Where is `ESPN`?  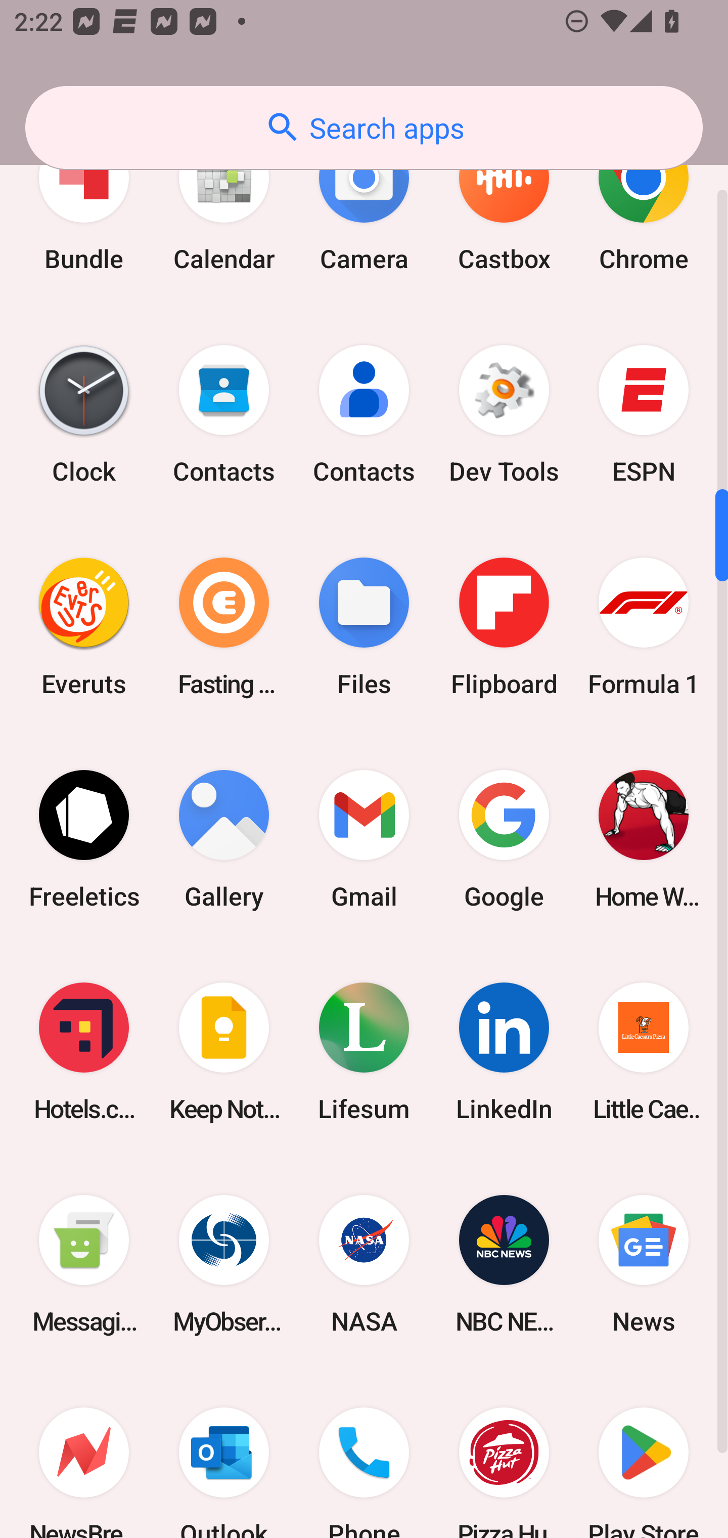 ESPN is located at coordinates (644, 414).